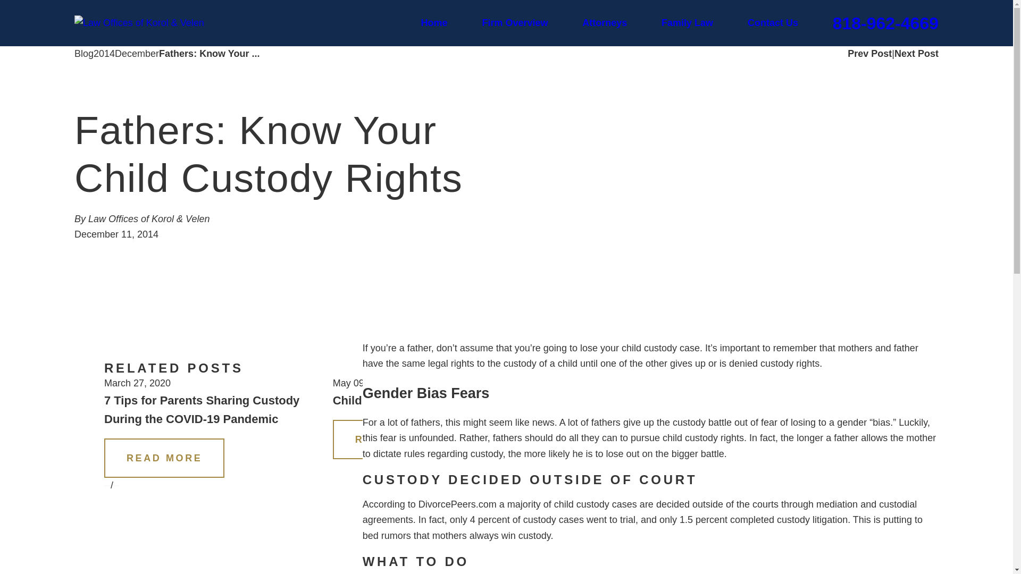 The width and height of the screenshot is (1021, 574). I want to click on Family Law, so click(687, 23).